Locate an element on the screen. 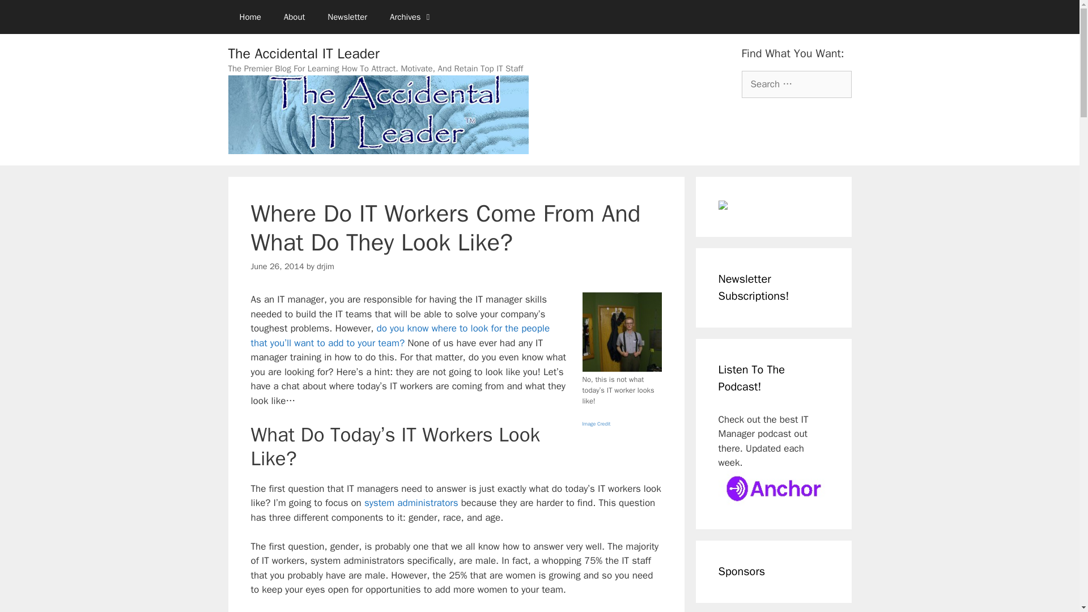 The height and width of the screenshot is (612, 1088). system administrators is located at coordinates (411, 502).